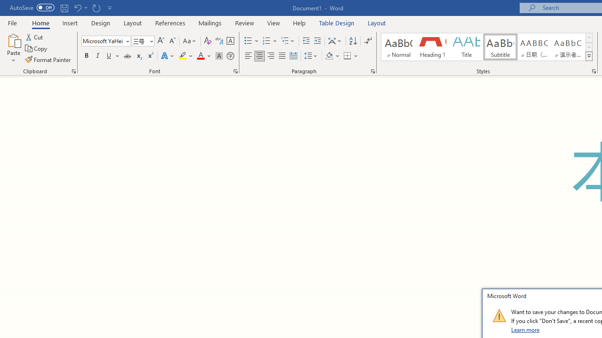  What do you see at coordinates (98, 56) in the screenshot?
I see `Italic` at bounding box center [98, 56].